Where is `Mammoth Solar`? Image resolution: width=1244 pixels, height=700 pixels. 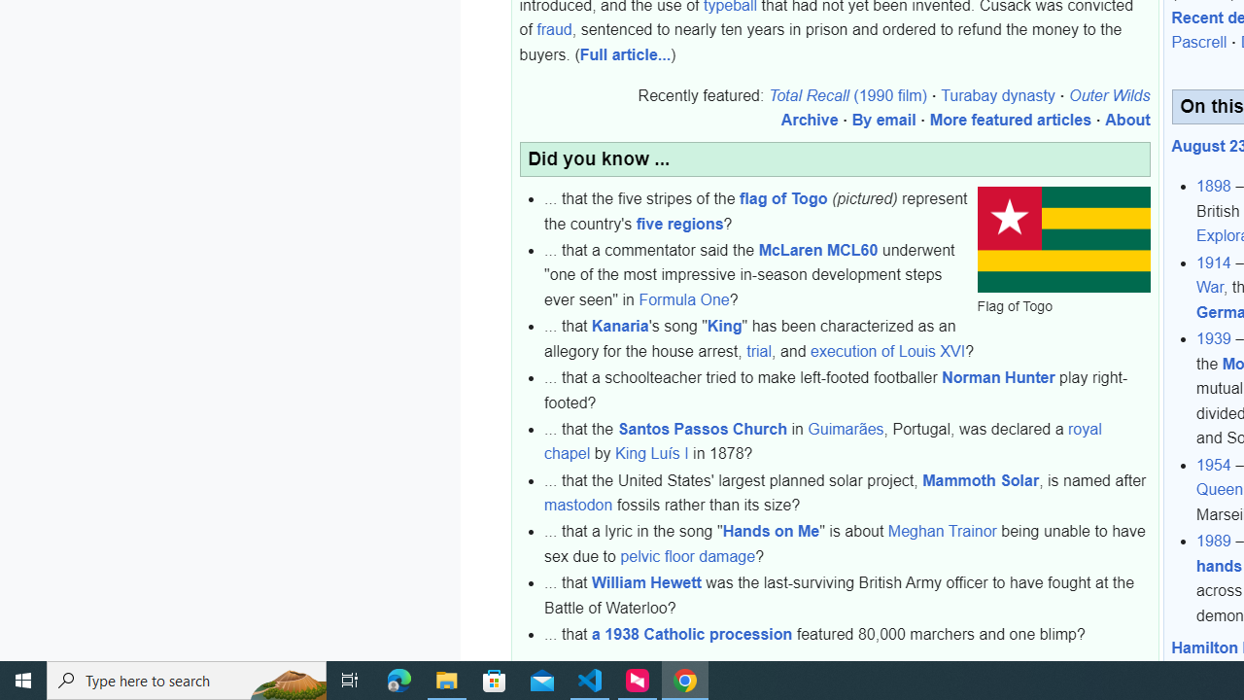
Mammoth Solar is located at coordinates (981, 480).